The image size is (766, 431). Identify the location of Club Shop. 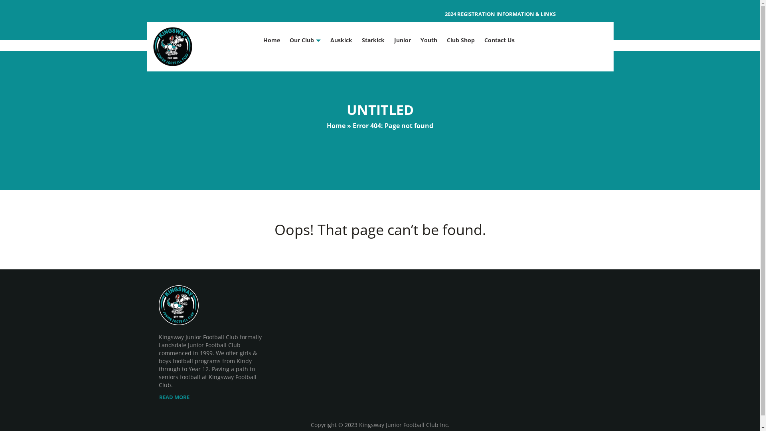
(461, 40).